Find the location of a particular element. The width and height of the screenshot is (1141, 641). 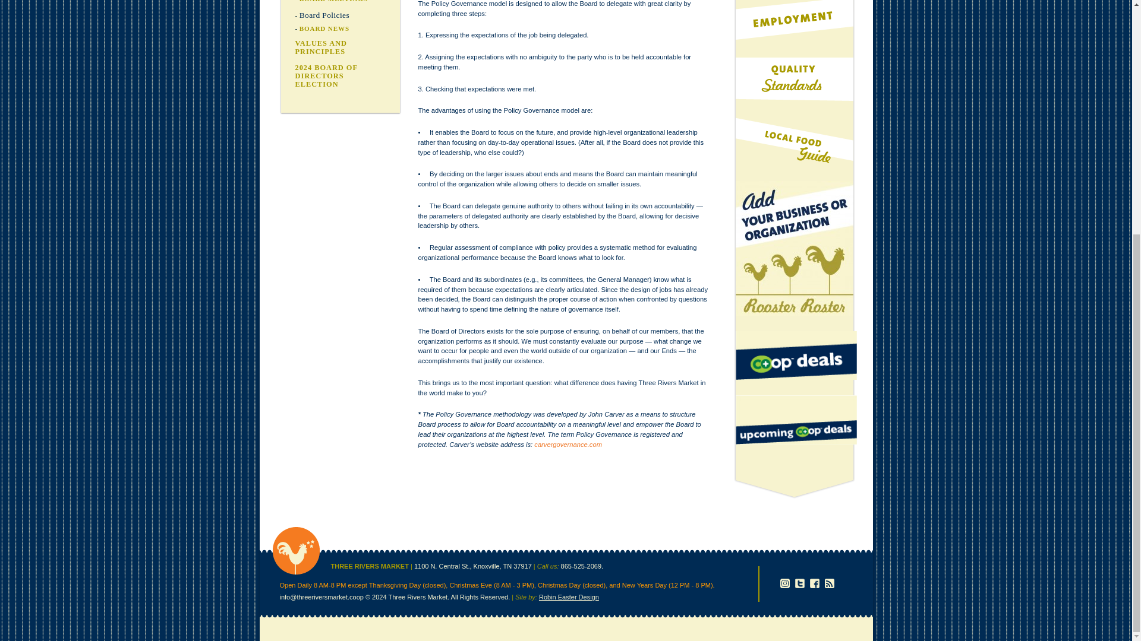

BOARD MEETINGS is located at coordinates (333, 1).